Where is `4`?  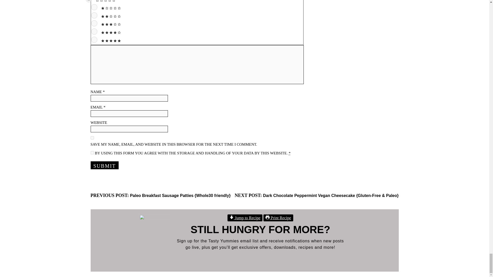 4 is located at coordinates (94, 32).